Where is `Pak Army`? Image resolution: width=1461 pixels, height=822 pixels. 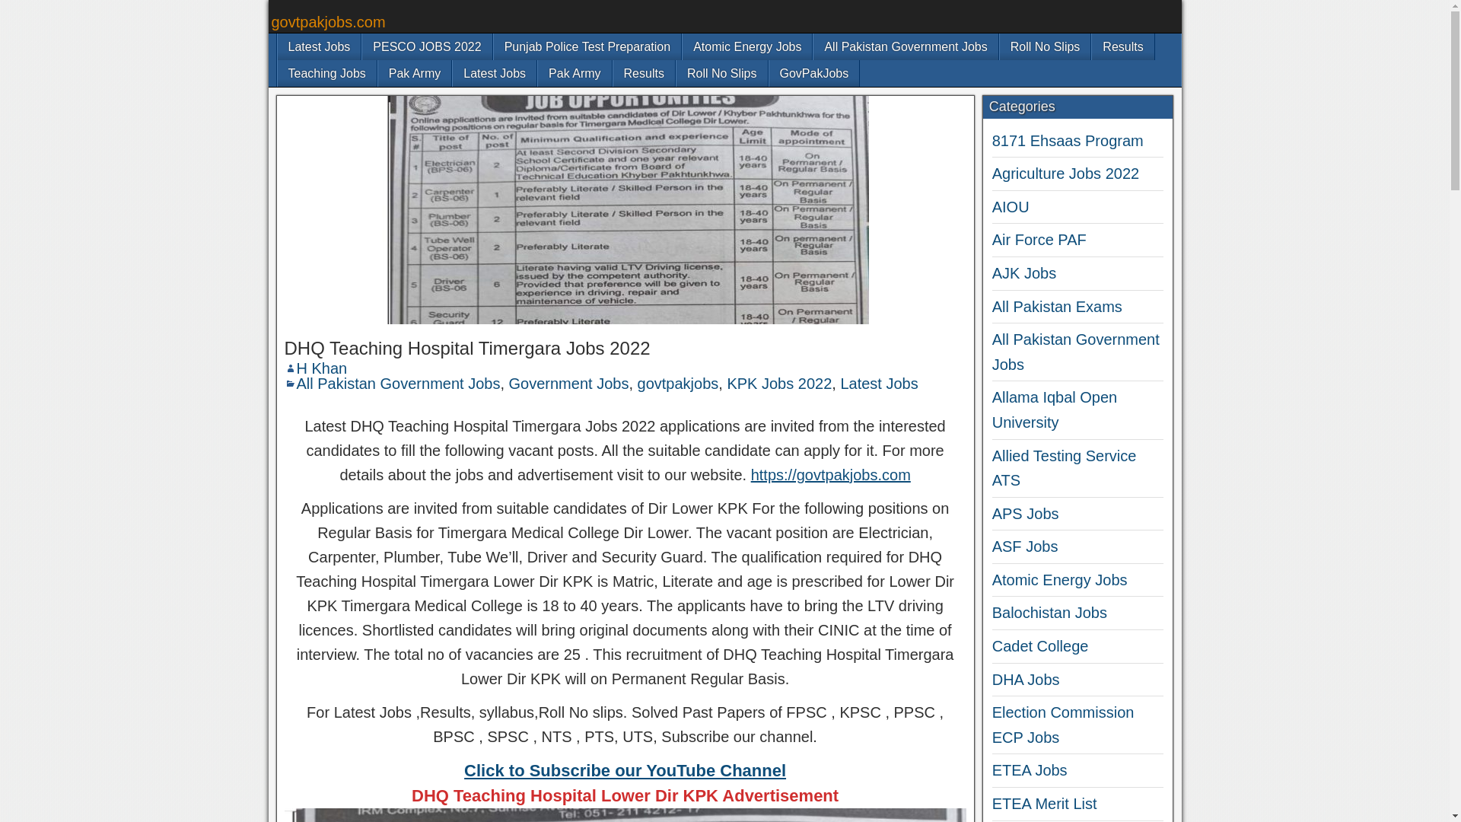
Pak Army is located at coordinates (574, 73).